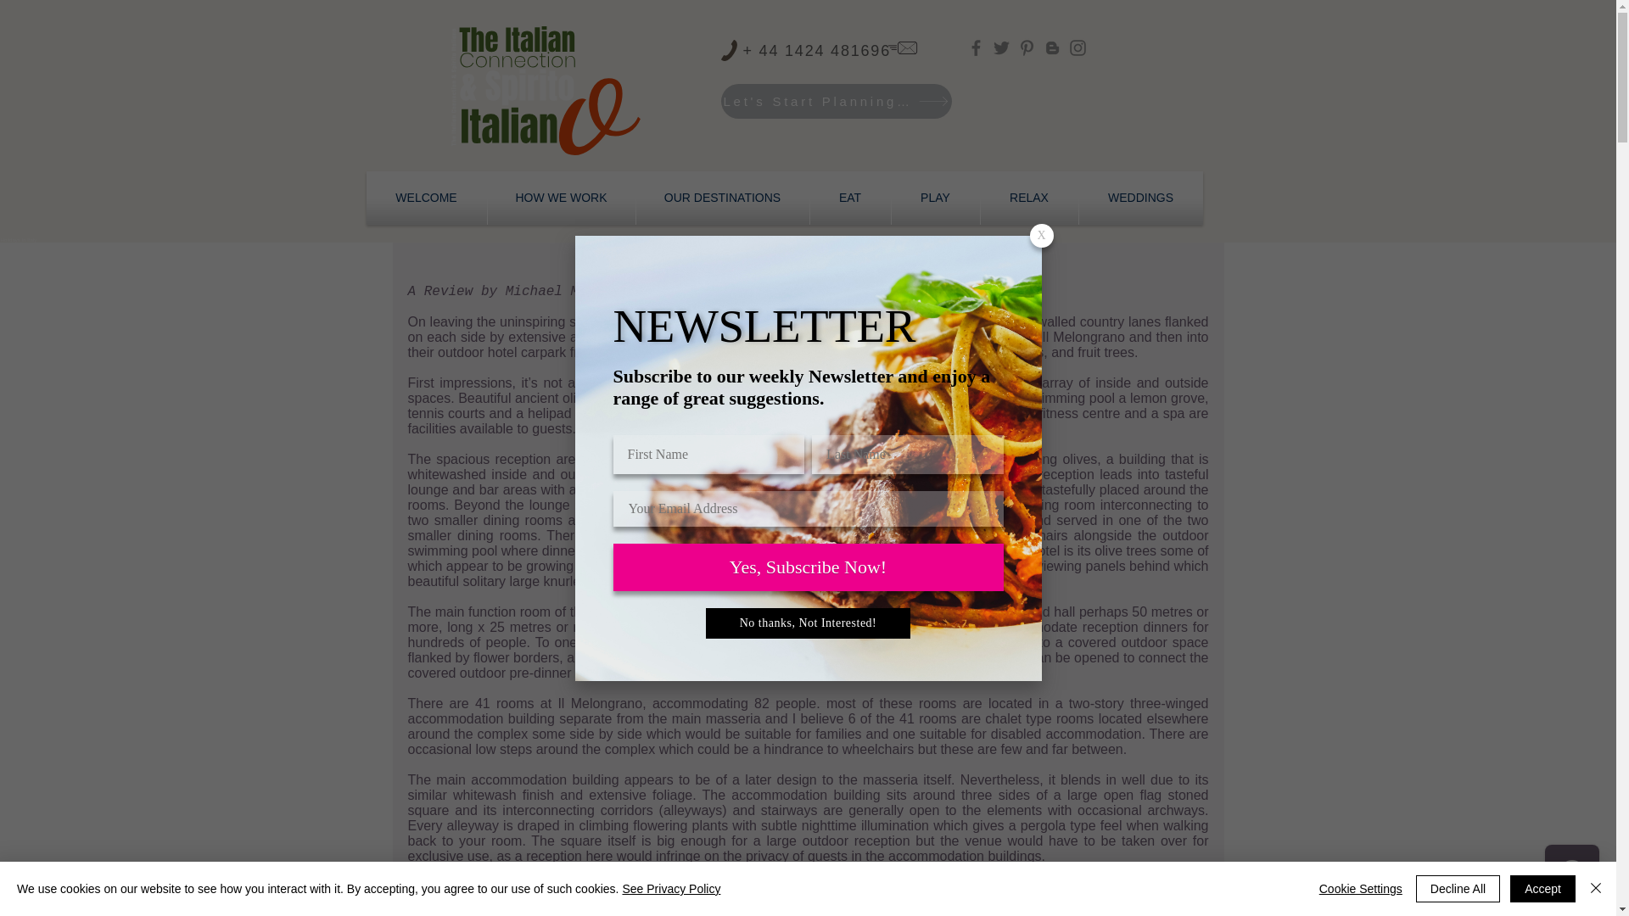  What do you see at coordinates (1140, 197) in the screenshot?
I see `WEDDINGS` at bounding box center [1140, 197].